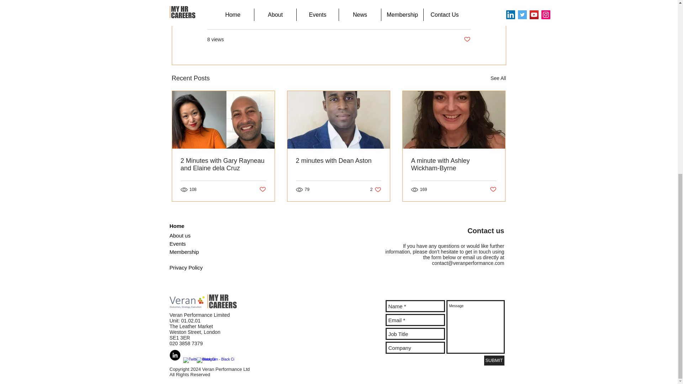  I want to click on 2 minutes with Dean Aston, so click(338, 161).